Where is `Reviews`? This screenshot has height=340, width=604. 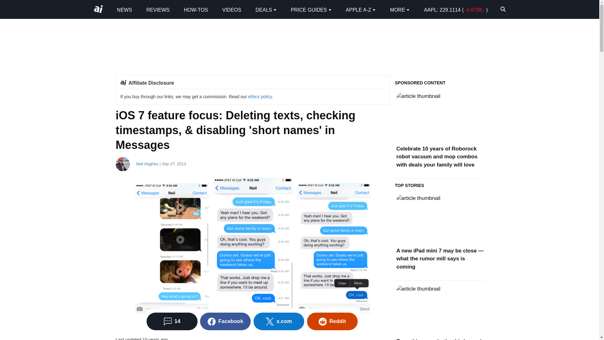 Reviews is located at coordinates (158, 9).